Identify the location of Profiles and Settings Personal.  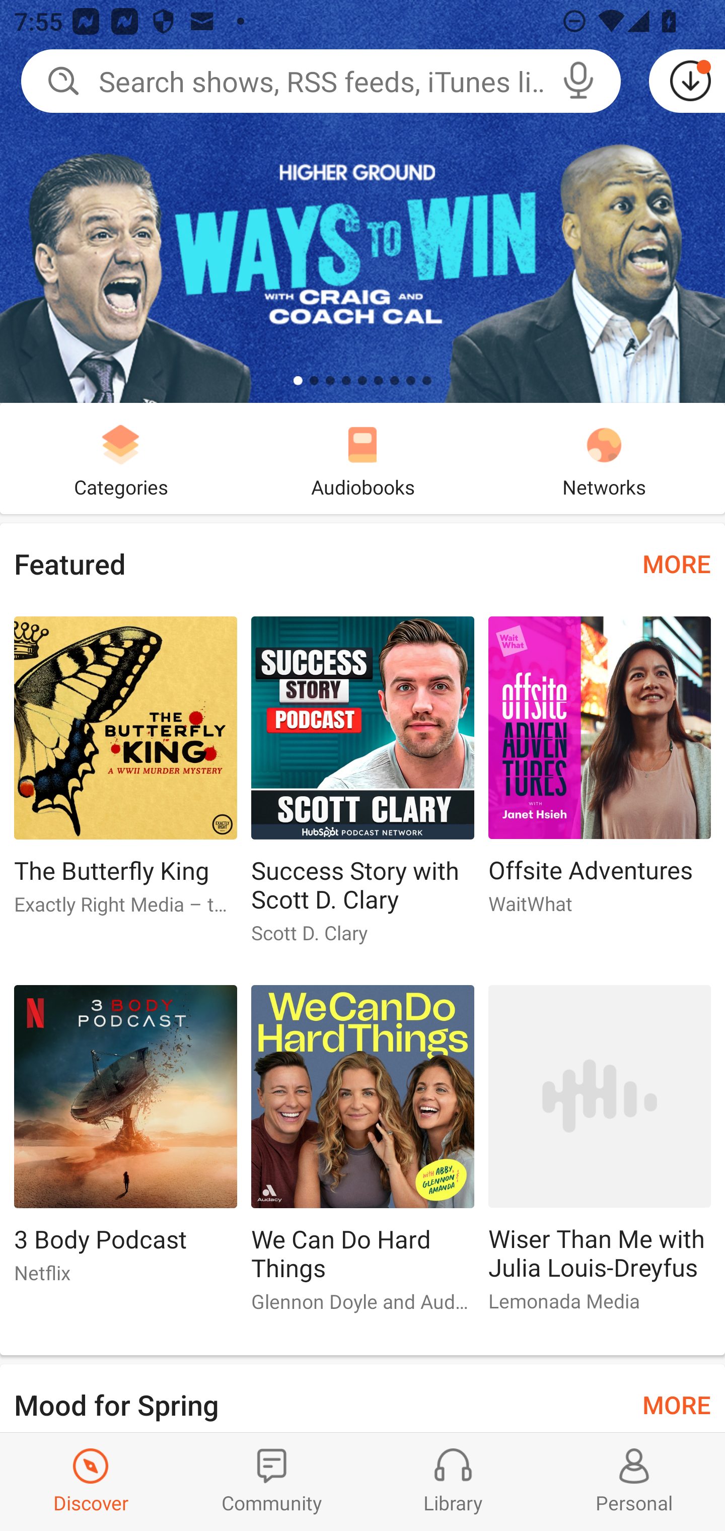
(634, 1482).